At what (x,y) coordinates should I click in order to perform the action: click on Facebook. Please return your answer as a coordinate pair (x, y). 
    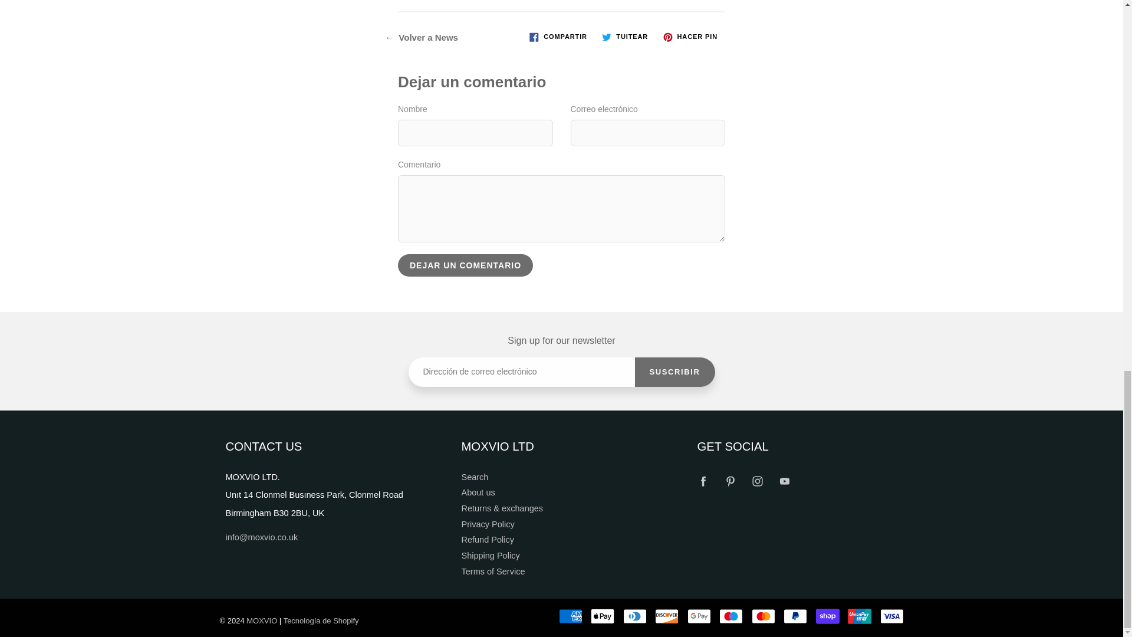
    Looking at the image, I should click on (703, 481).